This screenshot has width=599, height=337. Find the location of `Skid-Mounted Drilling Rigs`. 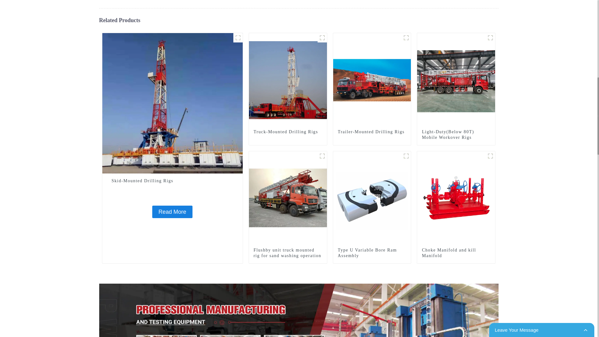

Skid-Mounted Drilling Rigs is located at coordinates (172, 103).